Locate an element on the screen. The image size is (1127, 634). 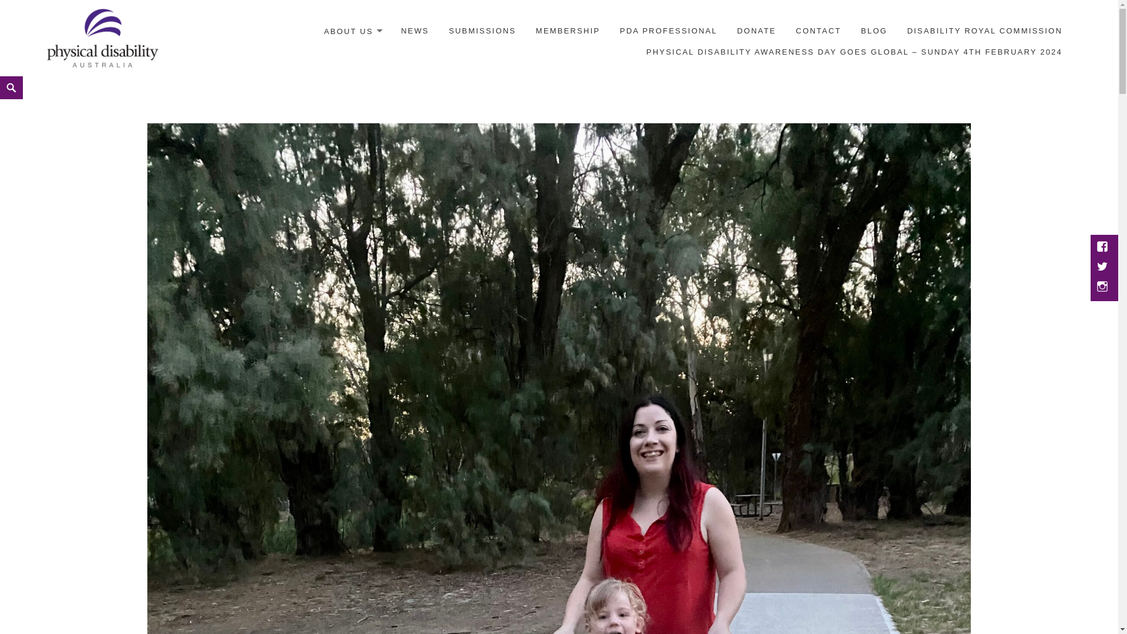
DONATE is located at coordinates (757, 31).